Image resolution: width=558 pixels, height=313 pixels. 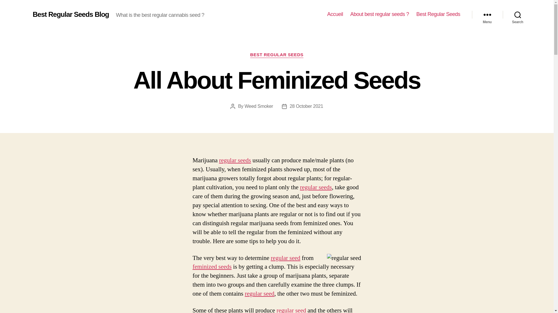 I want to click on regular seed, so click(x=260, y=294).